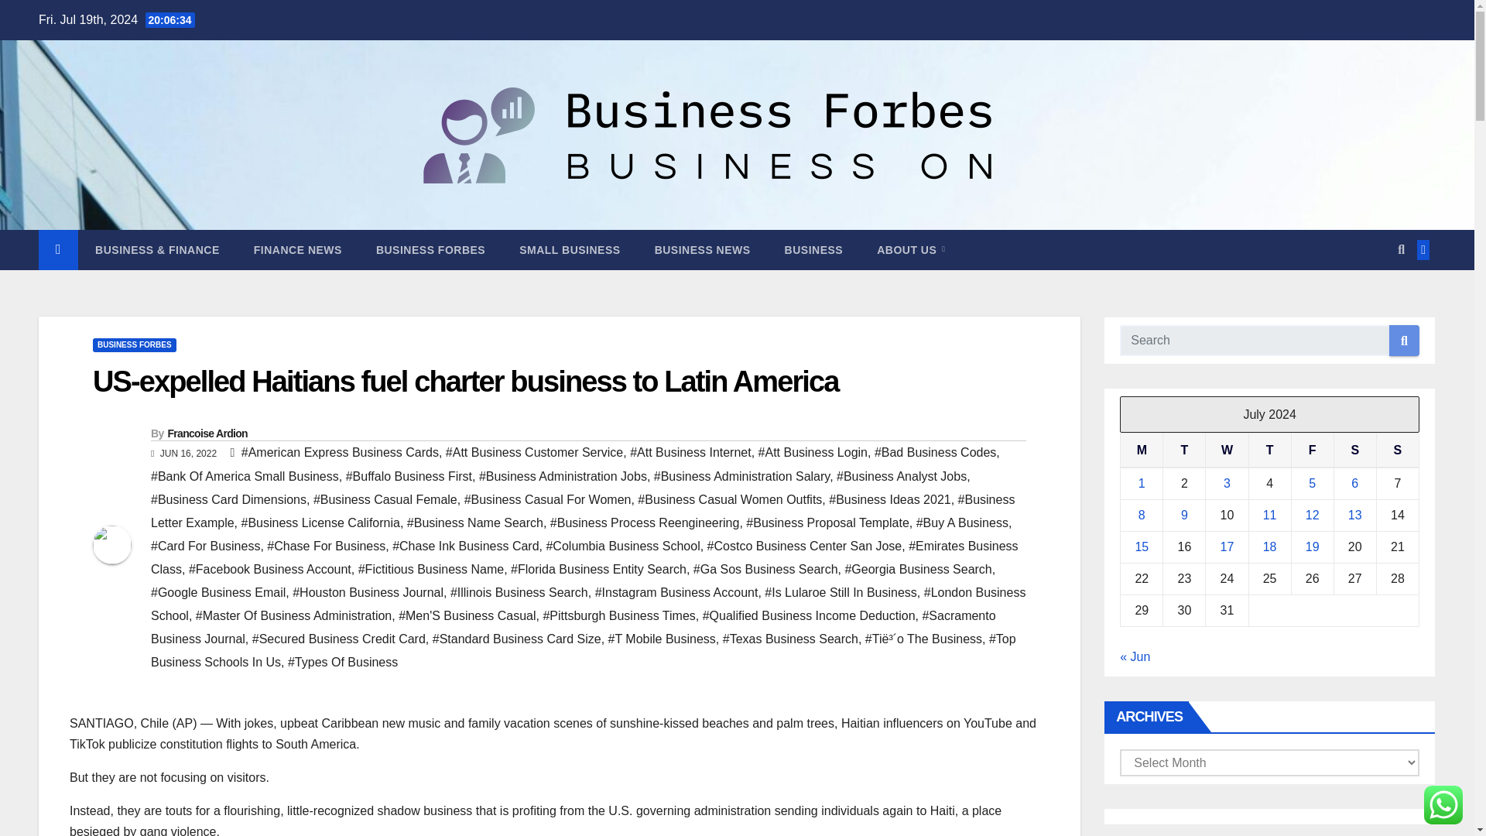 The width and height of the screenshot is (1486, 836). What do you see at coordinates (703, 249) in the screenshot?
I see `Business News` at bounding box center [703, 249].